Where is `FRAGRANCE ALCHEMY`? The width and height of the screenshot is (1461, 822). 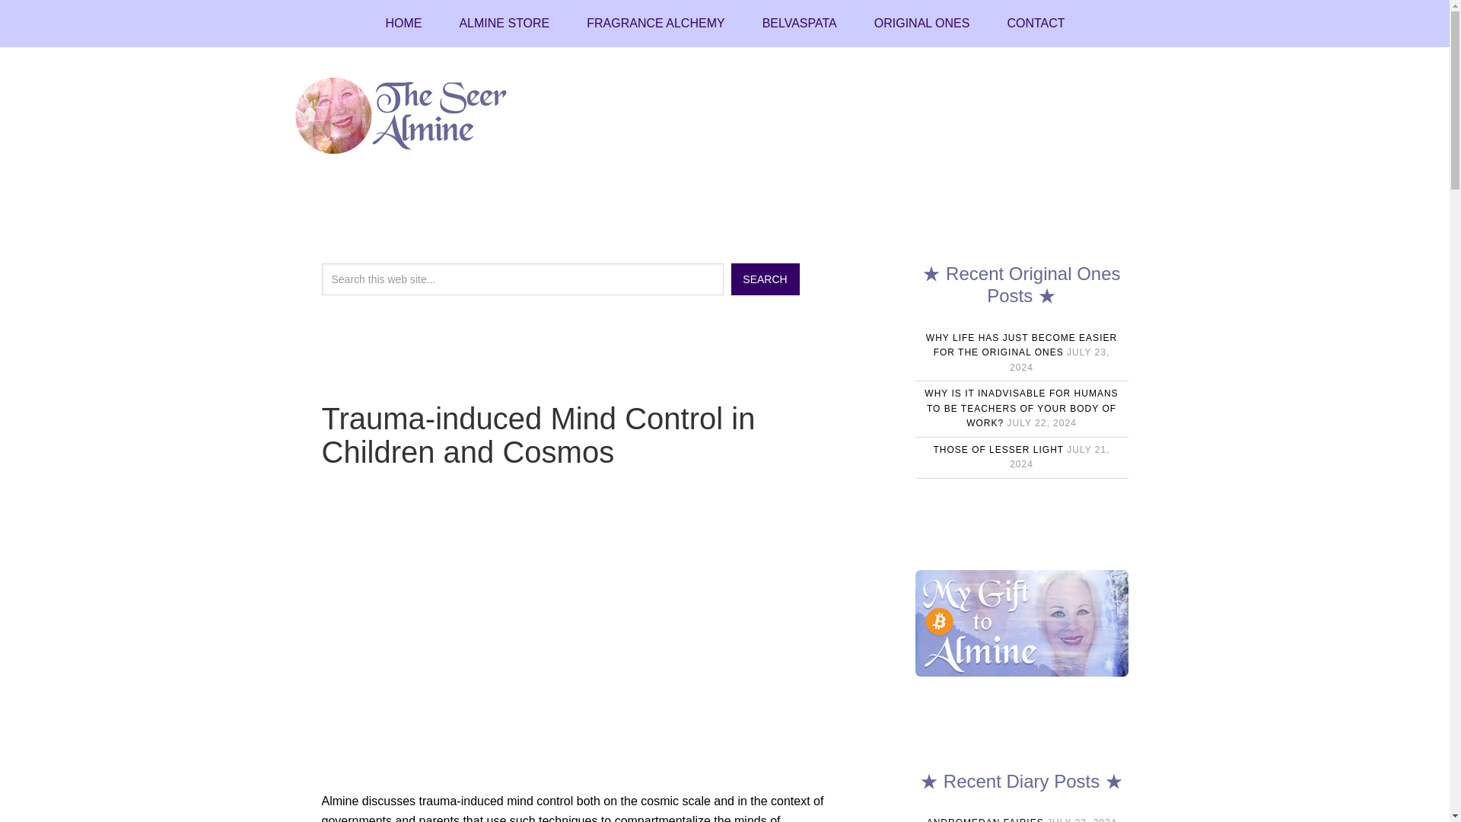
FRAGRANCE ALCHEMY is located at coordinates (654, 23).